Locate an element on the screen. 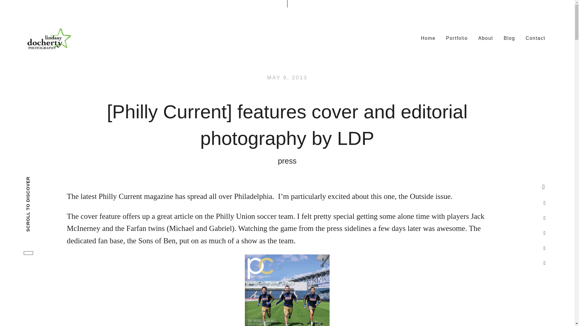 The width and height of the screenshot is (579, 326). SCROLL TO DISCOVER is located at coordinates (61, 187).